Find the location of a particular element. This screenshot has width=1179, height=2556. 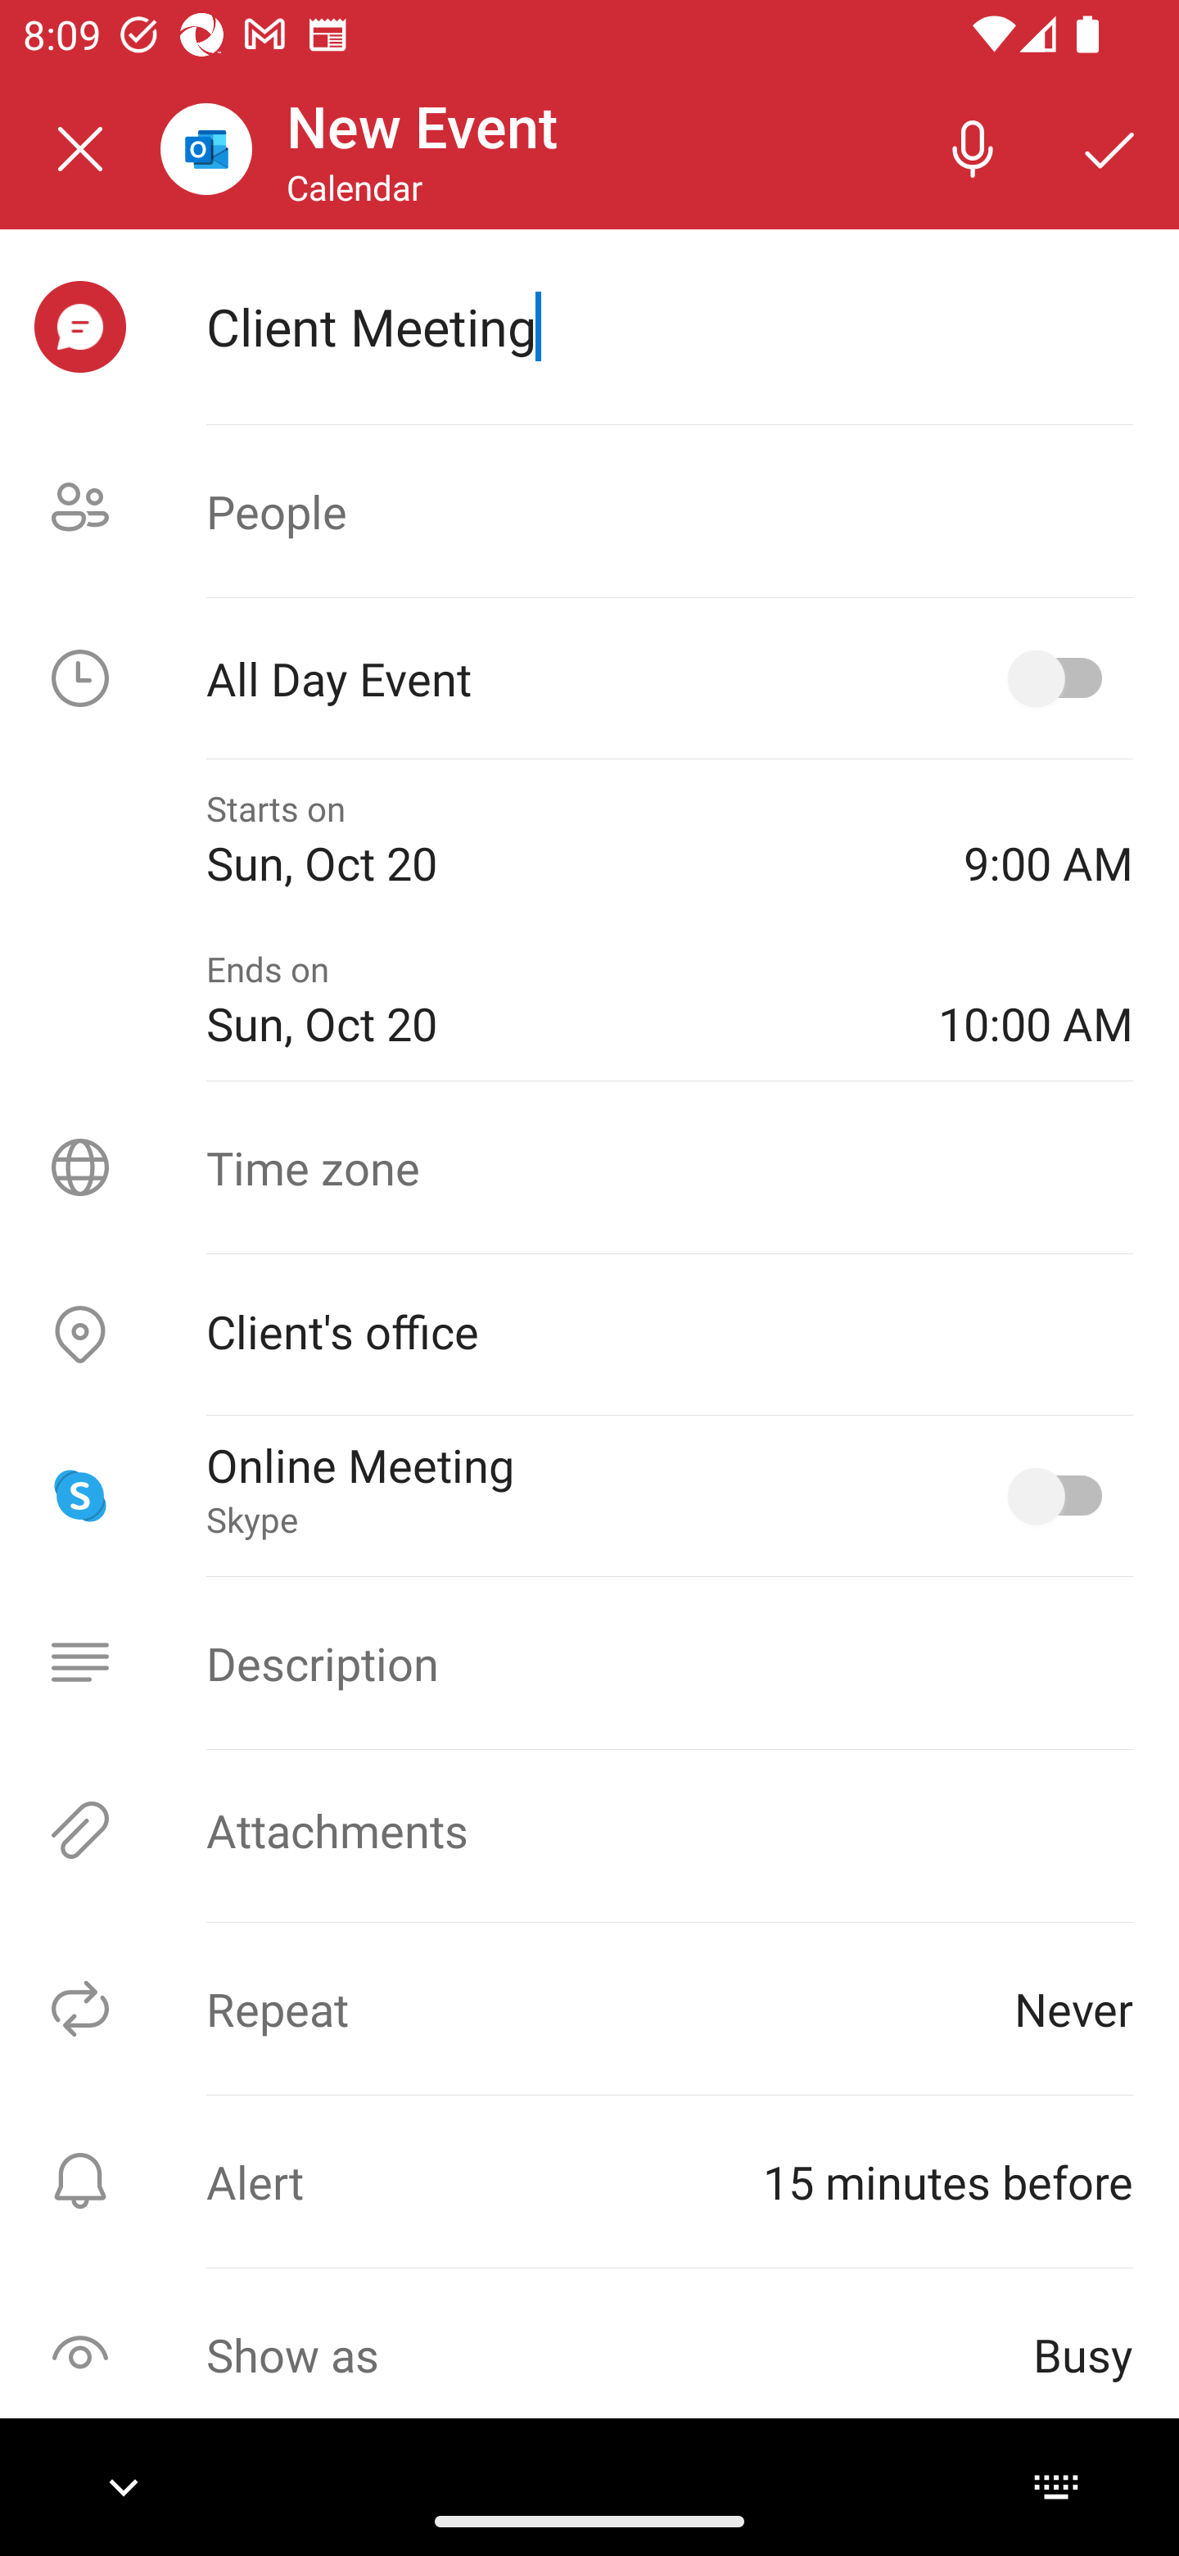

Save is located at coordinates (1110, 147).